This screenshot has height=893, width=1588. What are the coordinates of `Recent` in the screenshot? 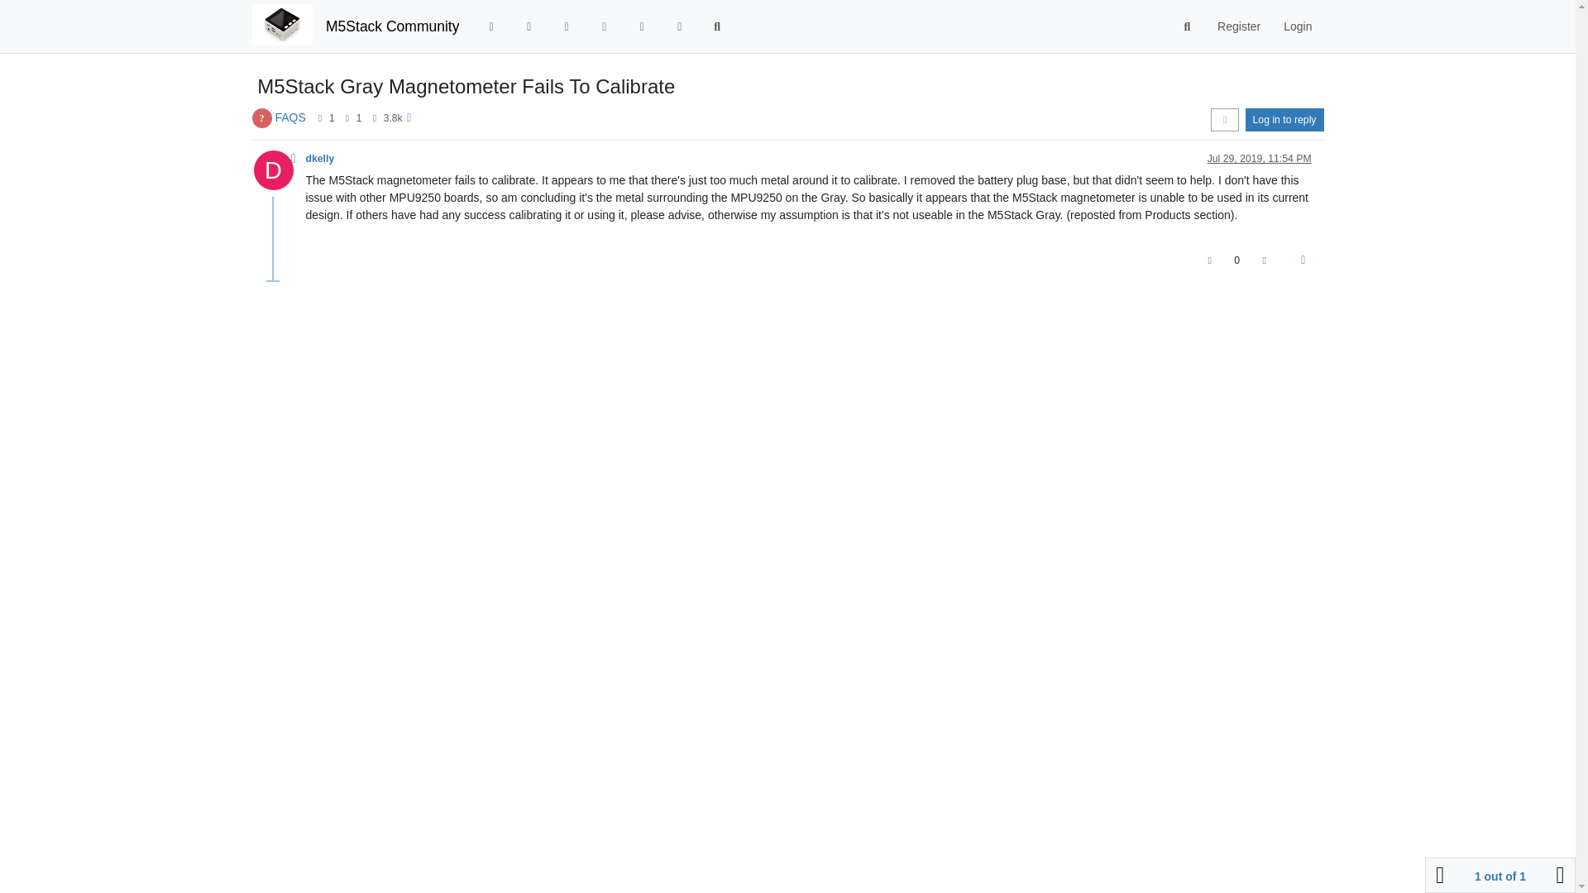 It's located at (529, 26).